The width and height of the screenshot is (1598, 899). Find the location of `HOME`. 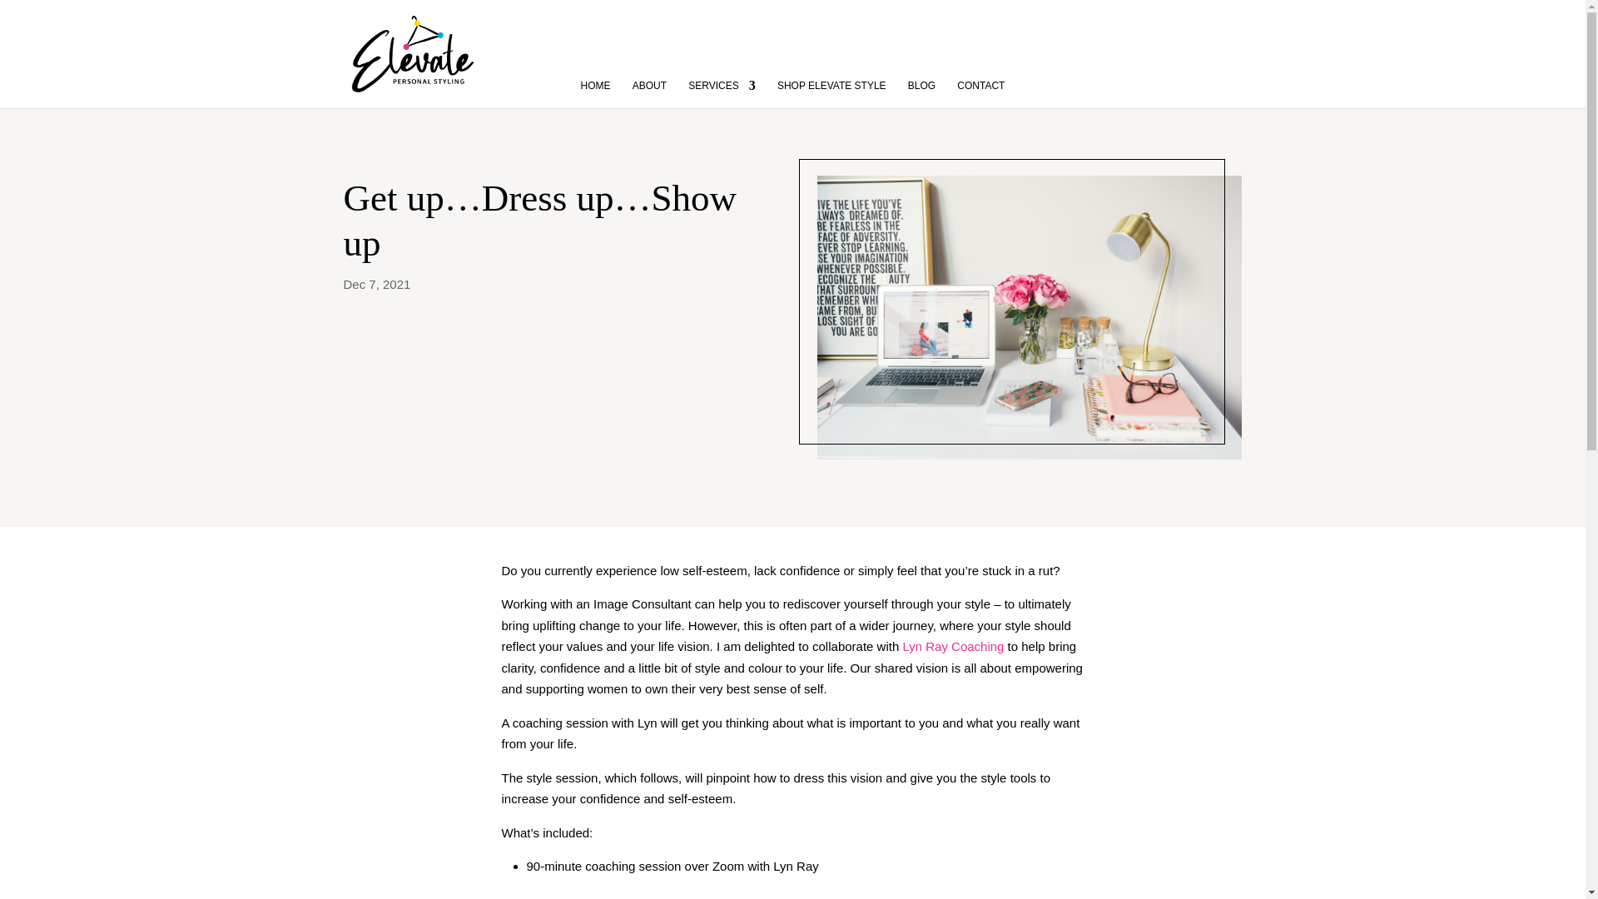

HOME is located at coordinates (596, 80).